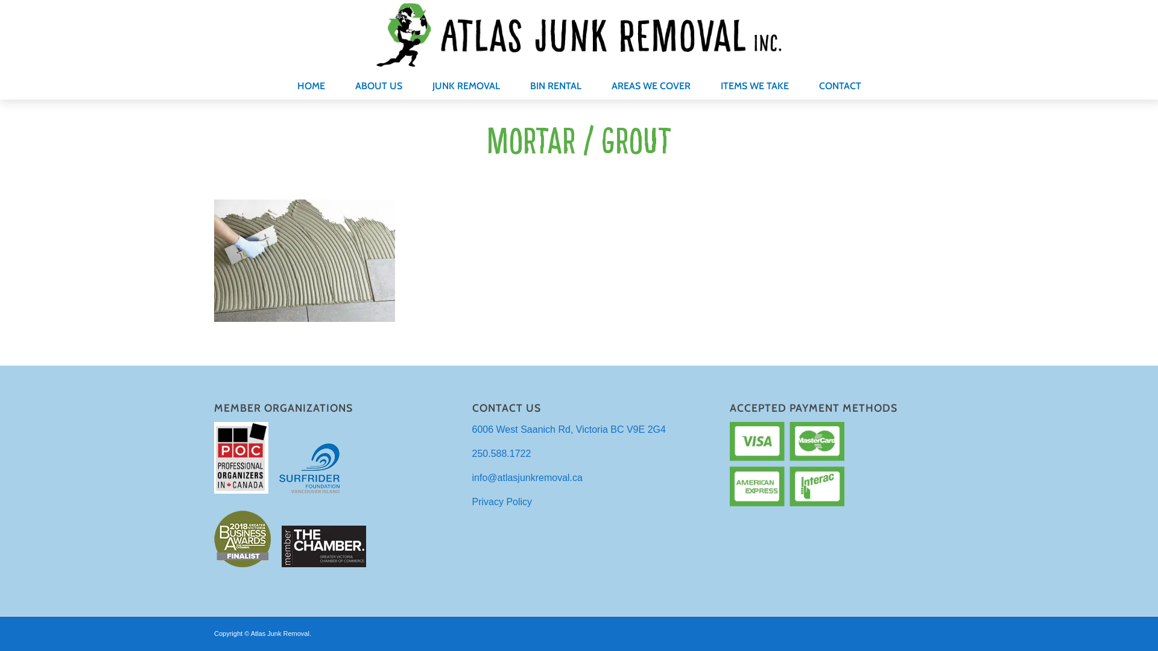 This screenshot has height=651, width=1158. Describe the element at coordinates (755, 84) in the screenshot. I see `ITEMS WE TAKE` at that location.